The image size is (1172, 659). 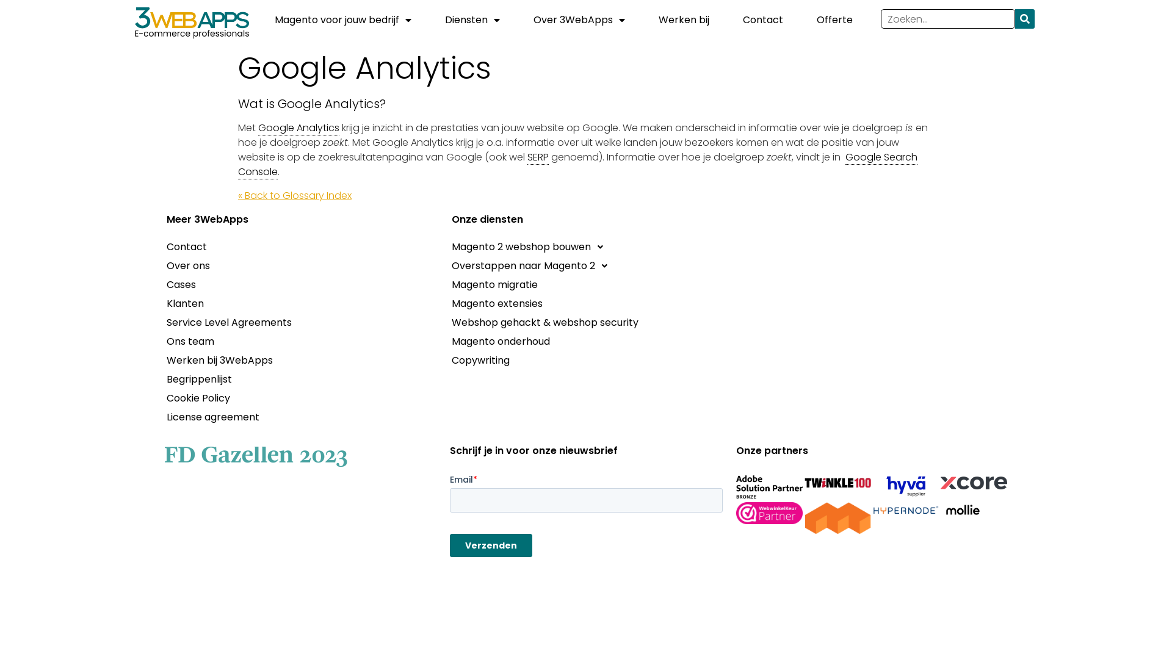 I want to click on Twinkle100, so click(x=837, y=483).